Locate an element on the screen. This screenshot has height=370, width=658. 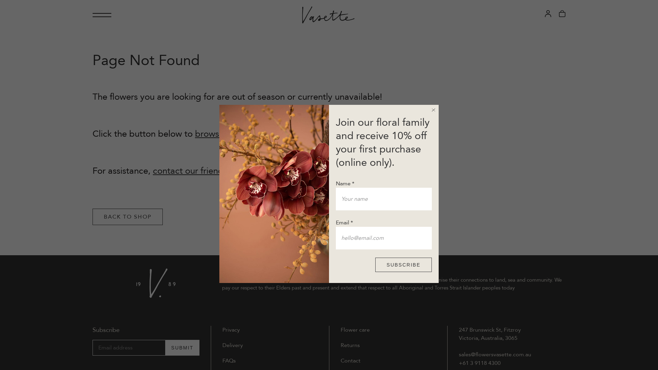
Back to home is located at coordinates (328, 15).